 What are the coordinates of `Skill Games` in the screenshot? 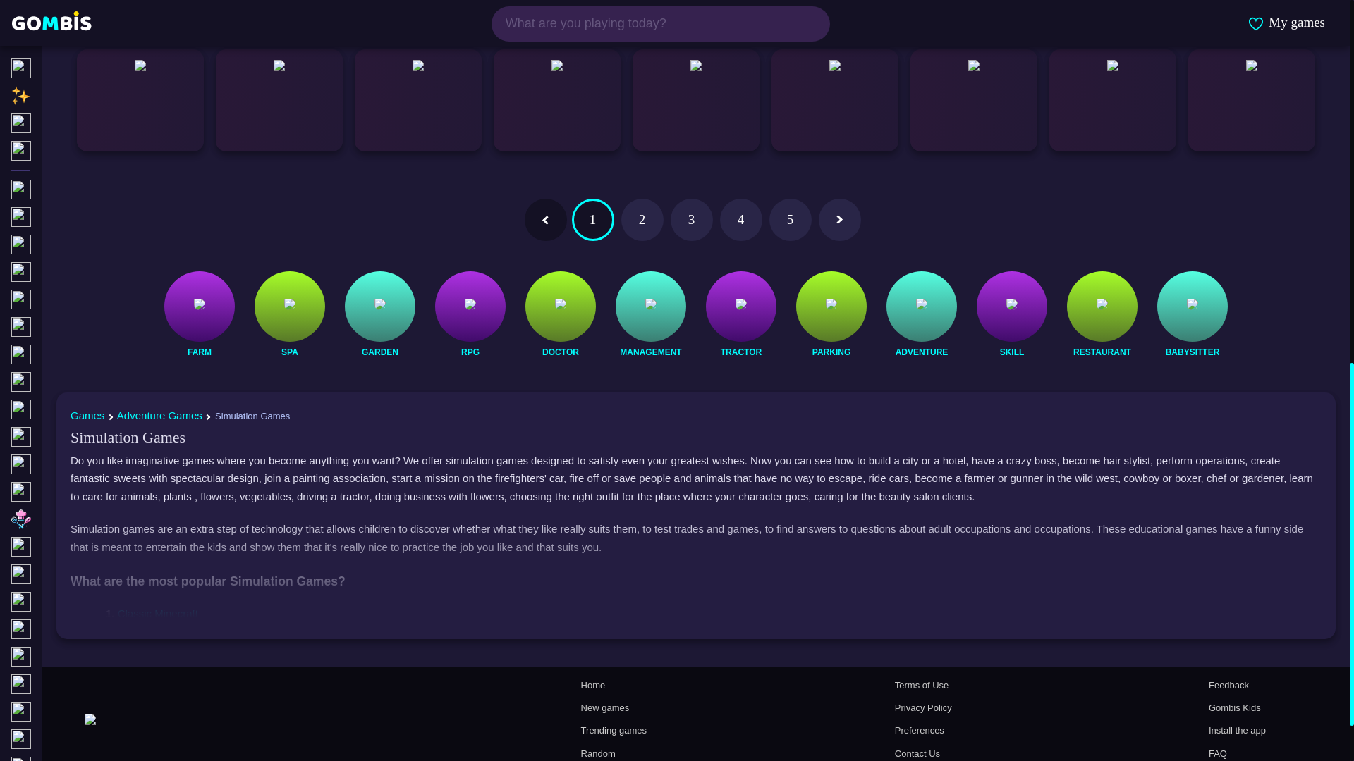 It's located at (1011, 352).